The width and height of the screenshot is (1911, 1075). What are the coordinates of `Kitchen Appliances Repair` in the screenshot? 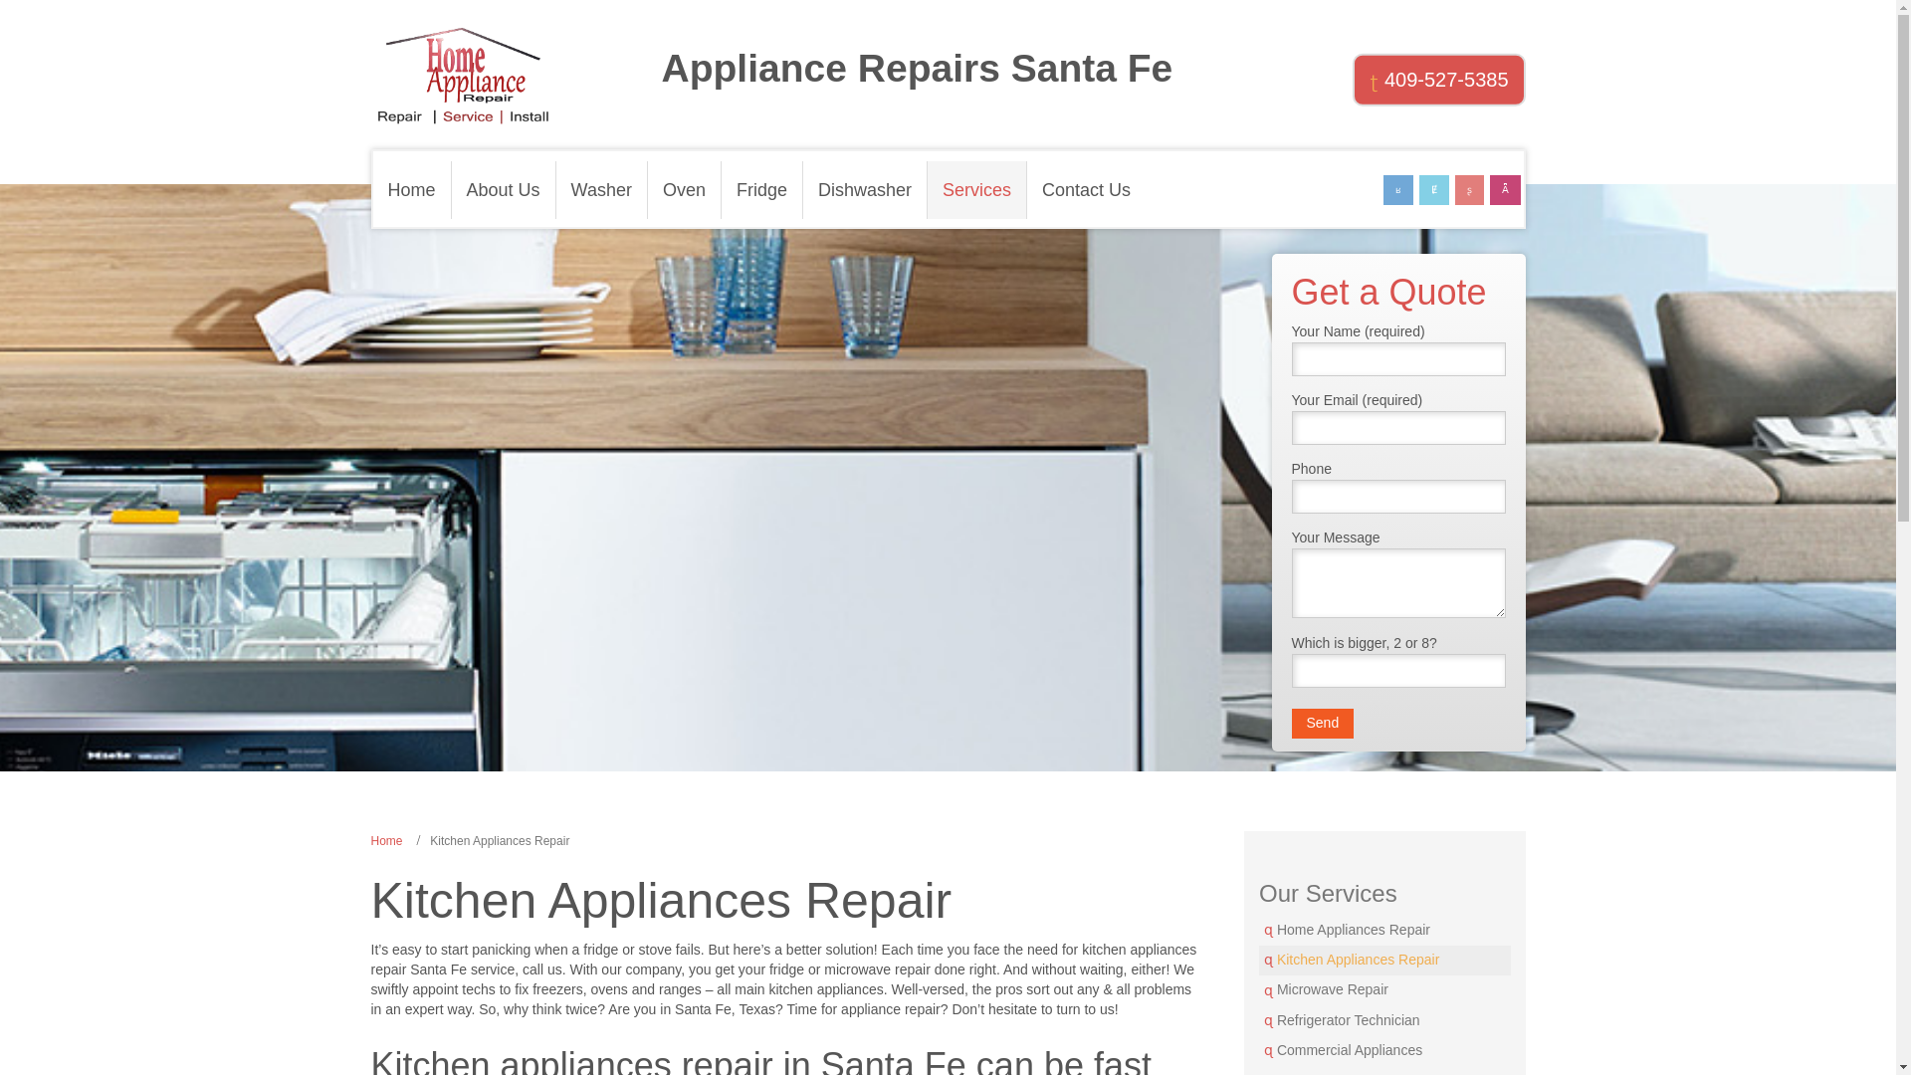 It's located at (1385, 960).